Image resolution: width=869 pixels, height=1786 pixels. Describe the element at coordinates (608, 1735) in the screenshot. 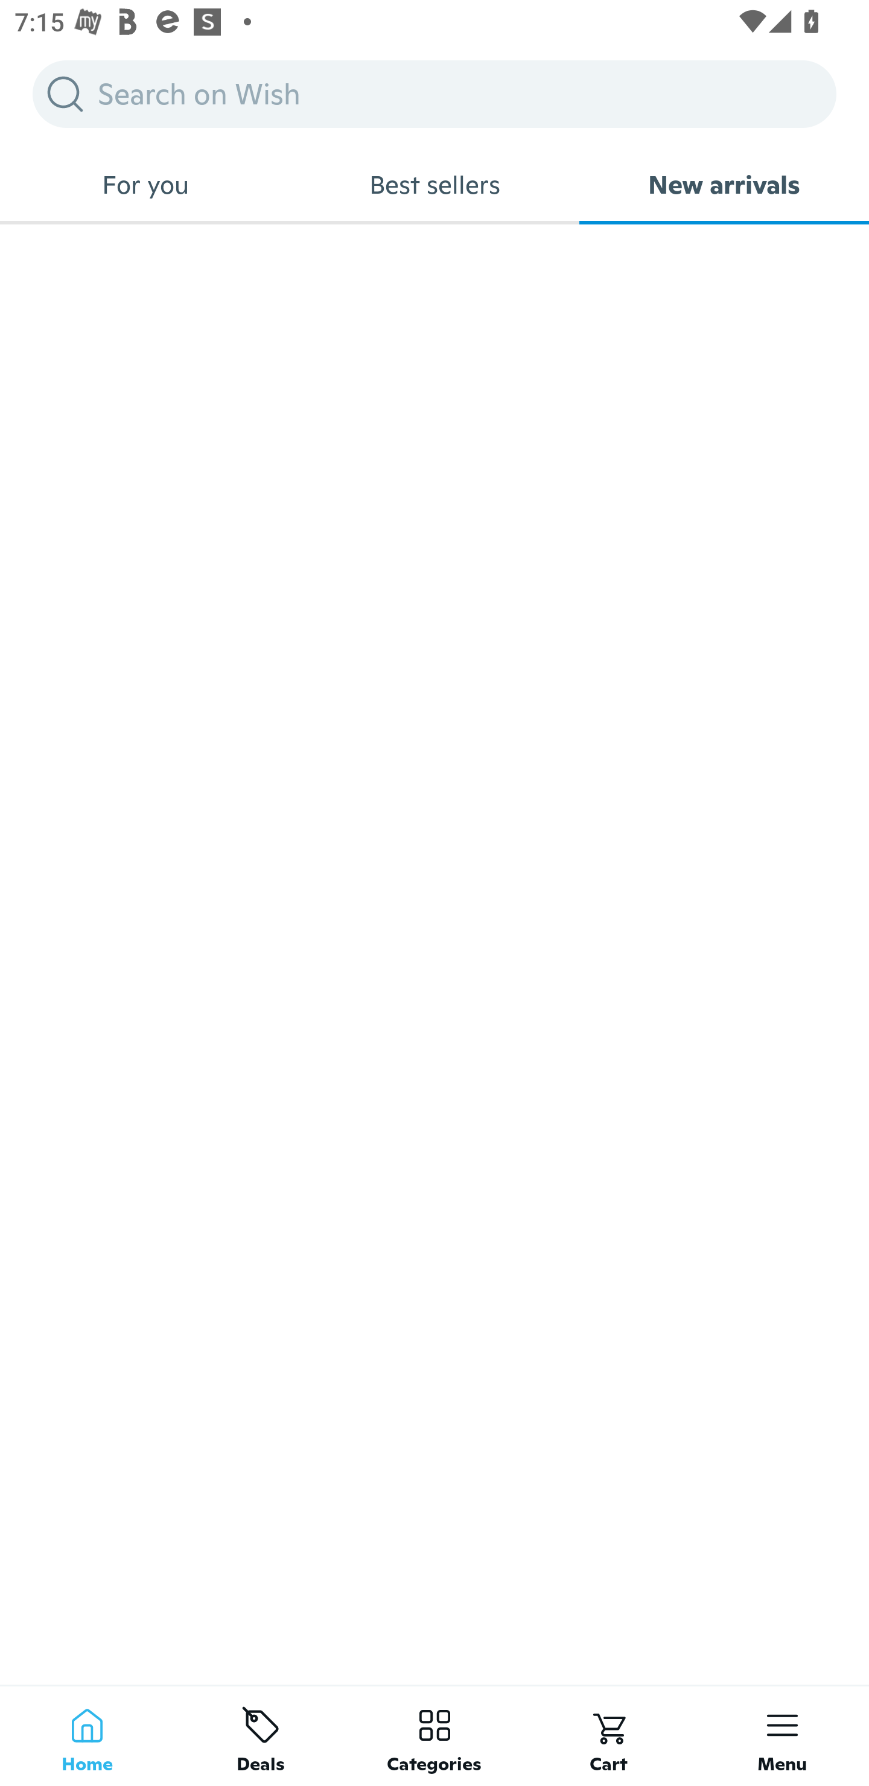

I see `Cart` at that location.